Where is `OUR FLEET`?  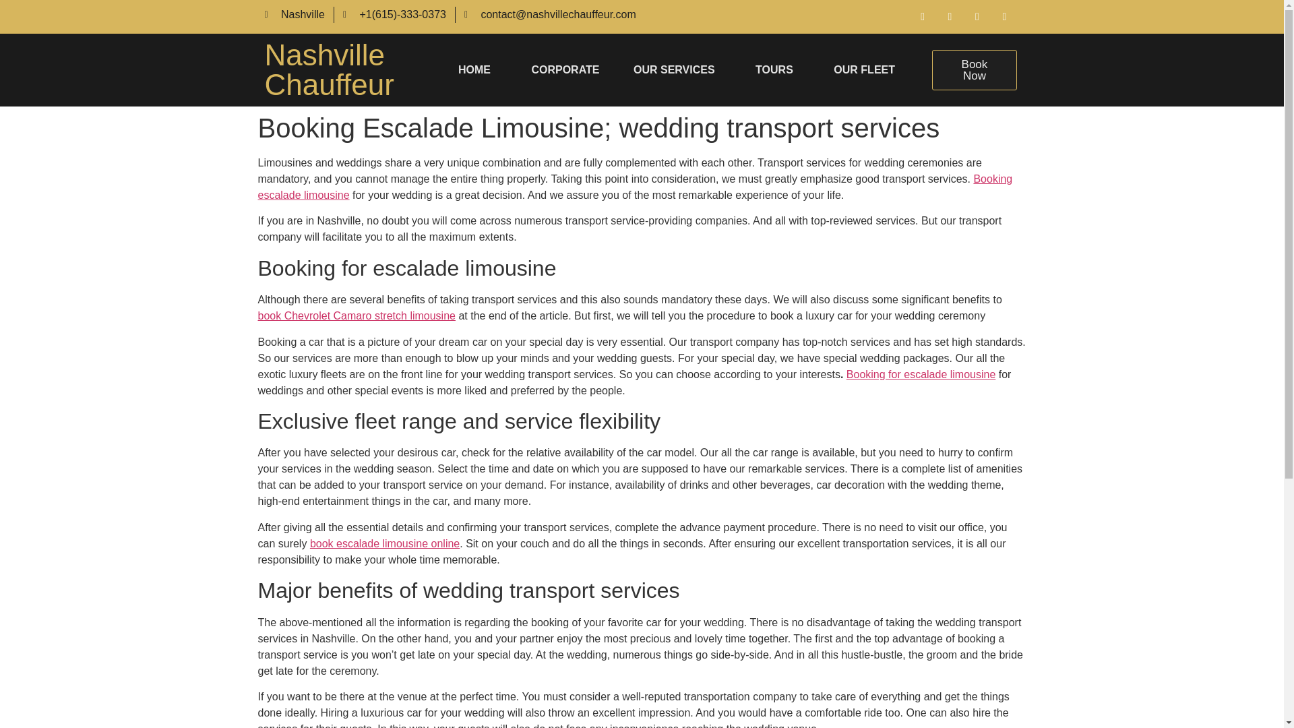 OUR FLEET is located at coordinates (478, 70).